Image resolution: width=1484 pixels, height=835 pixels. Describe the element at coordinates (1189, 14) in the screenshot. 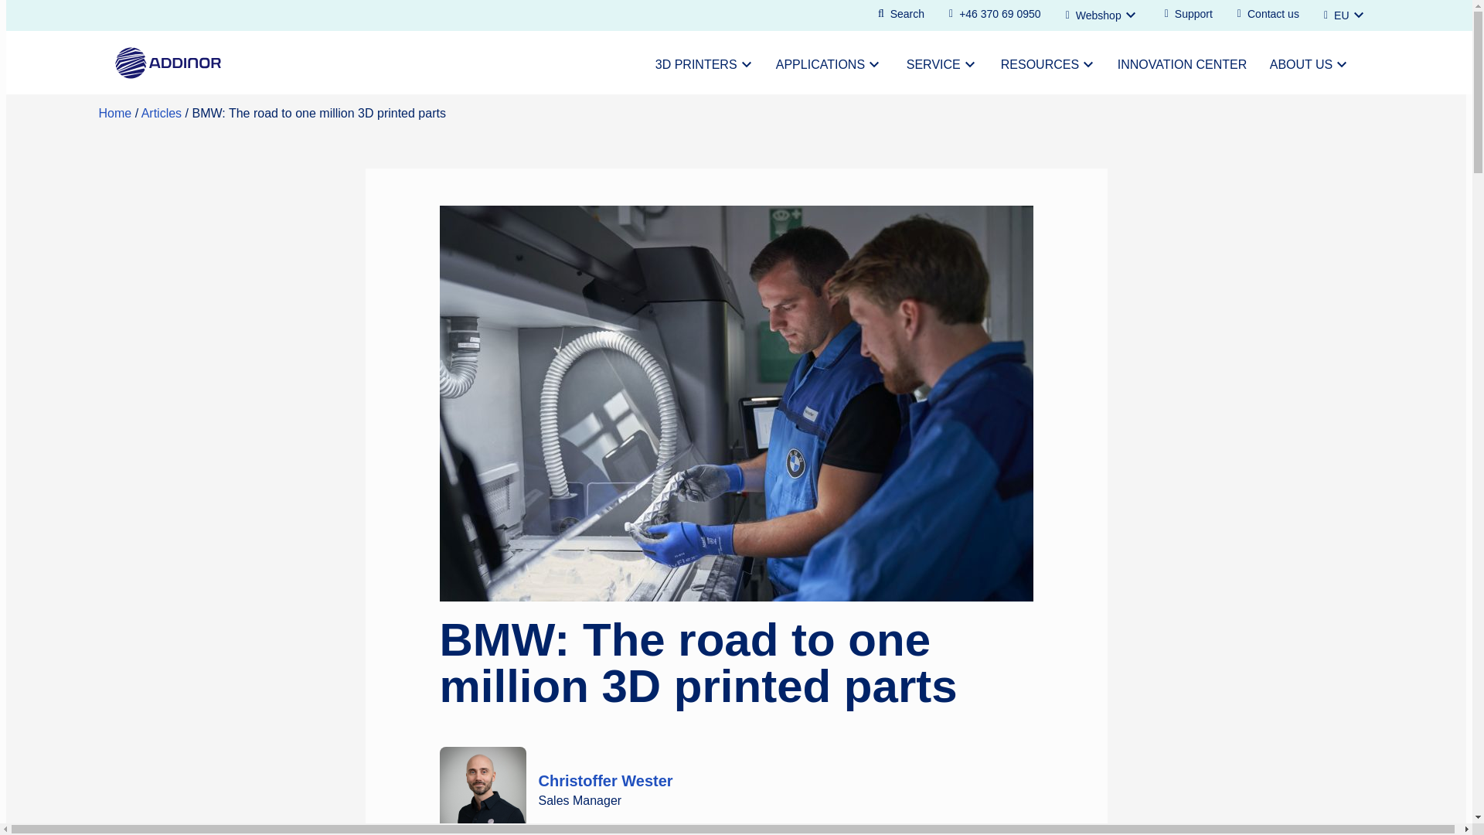

I see `Support` at that location.